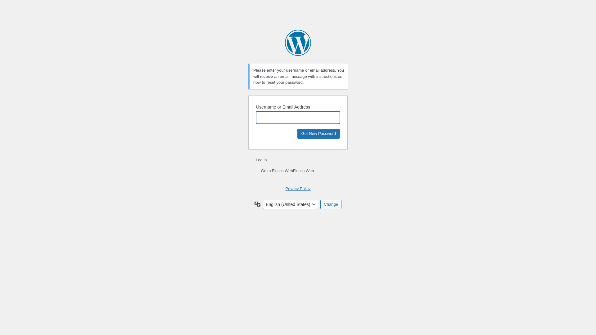 The image size is (596, 335). What do you see at coordinates (261, 160) in the screenshot?
I see `Log in` at bounding box center [261, 160].